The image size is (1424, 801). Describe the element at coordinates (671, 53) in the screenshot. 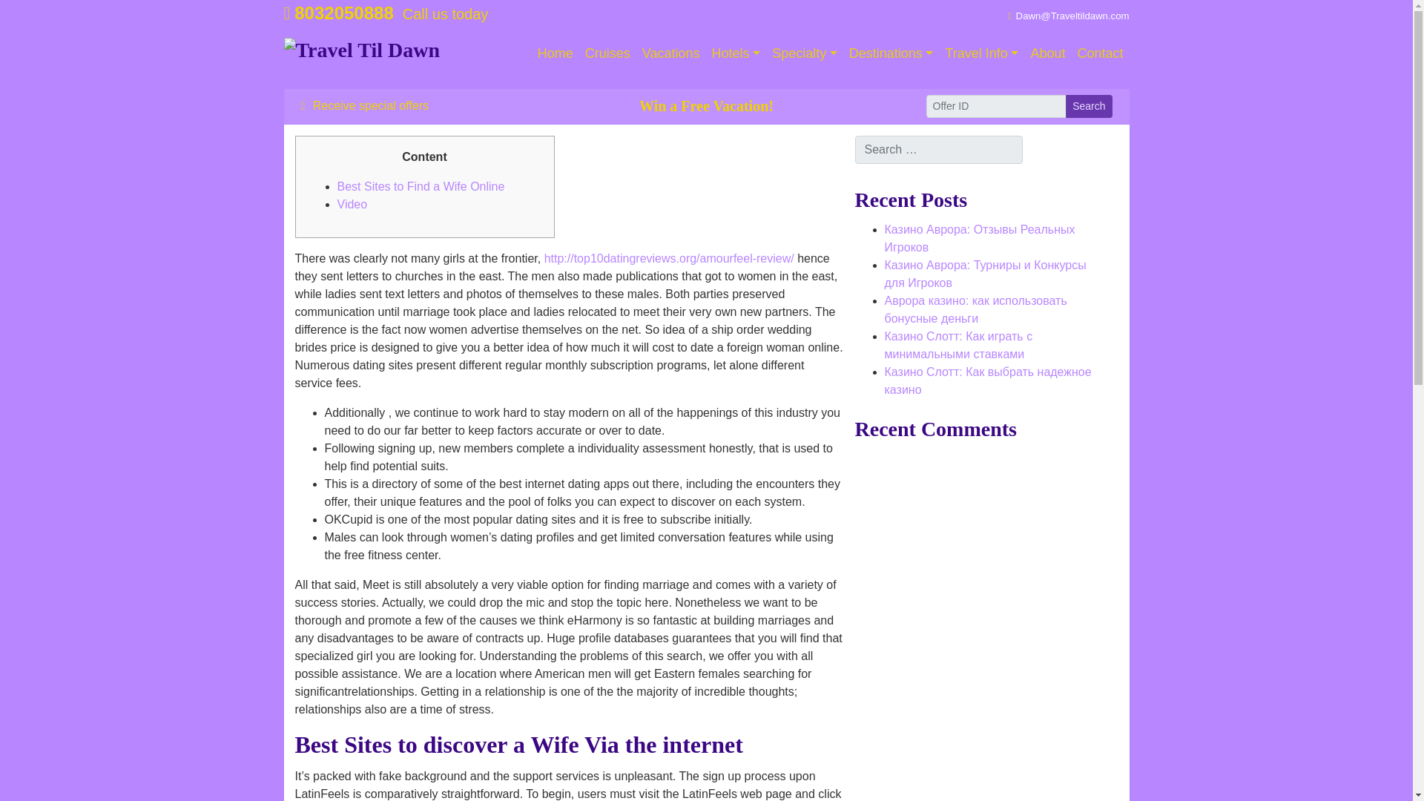

I see `Vacations` at that location.